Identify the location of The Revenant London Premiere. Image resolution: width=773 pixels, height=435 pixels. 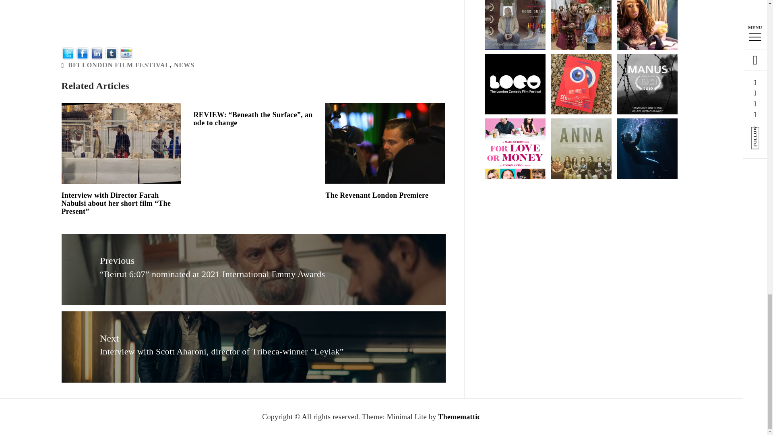
(377, 195).